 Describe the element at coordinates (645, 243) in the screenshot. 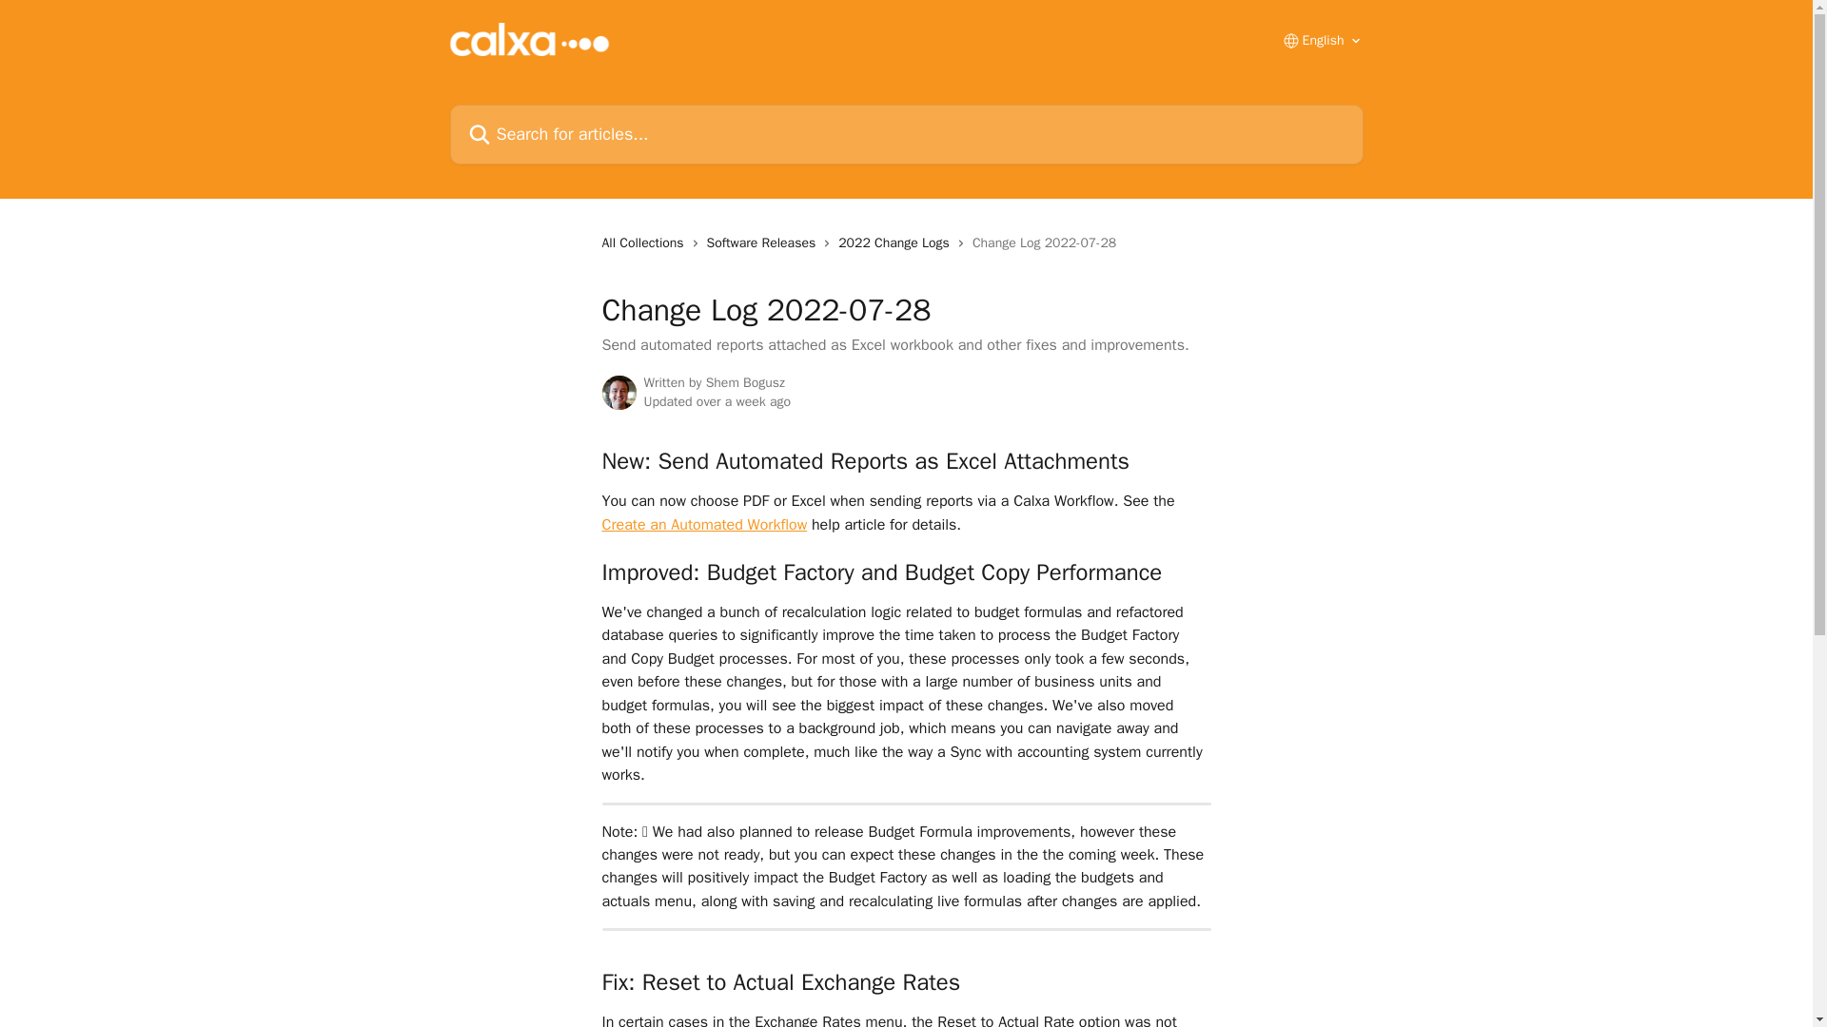

I see `All Collections` at that location.